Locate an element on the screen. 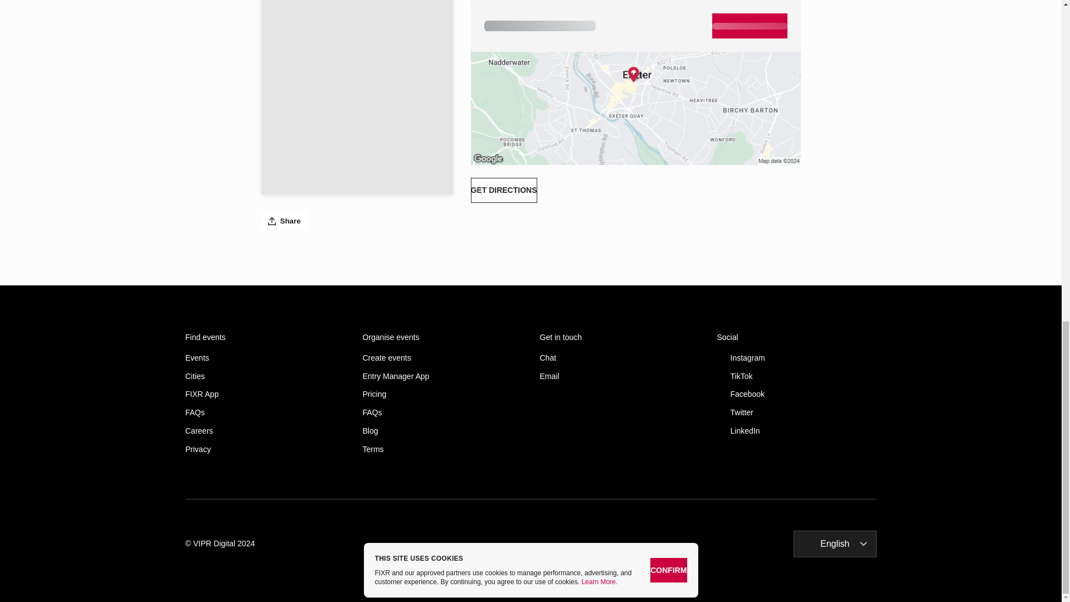  Privacy is located at coordinates (265, 449).